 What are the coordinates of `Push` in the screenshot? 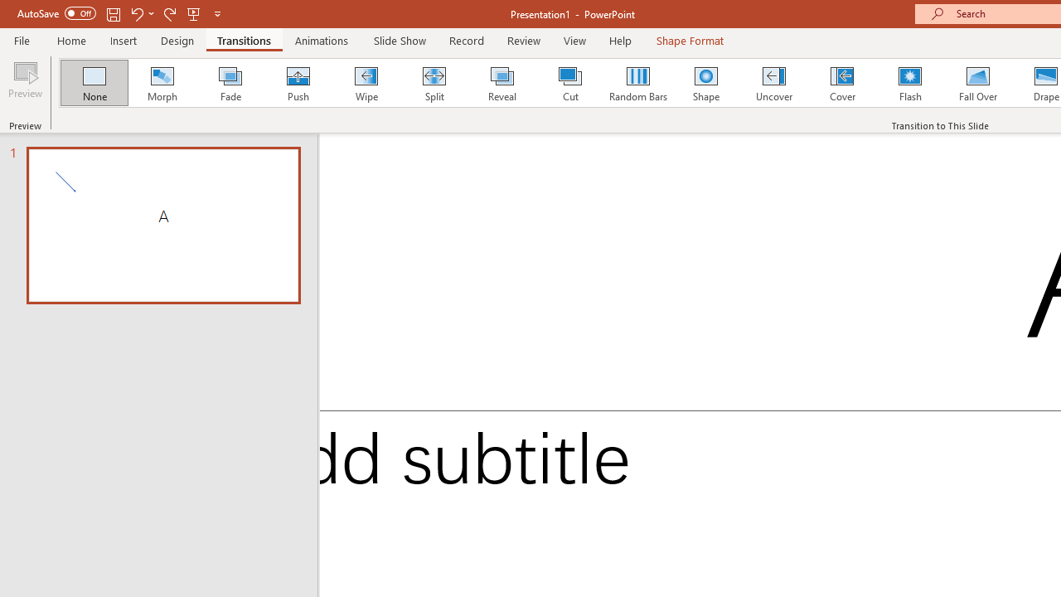 It's located at (298, 83).